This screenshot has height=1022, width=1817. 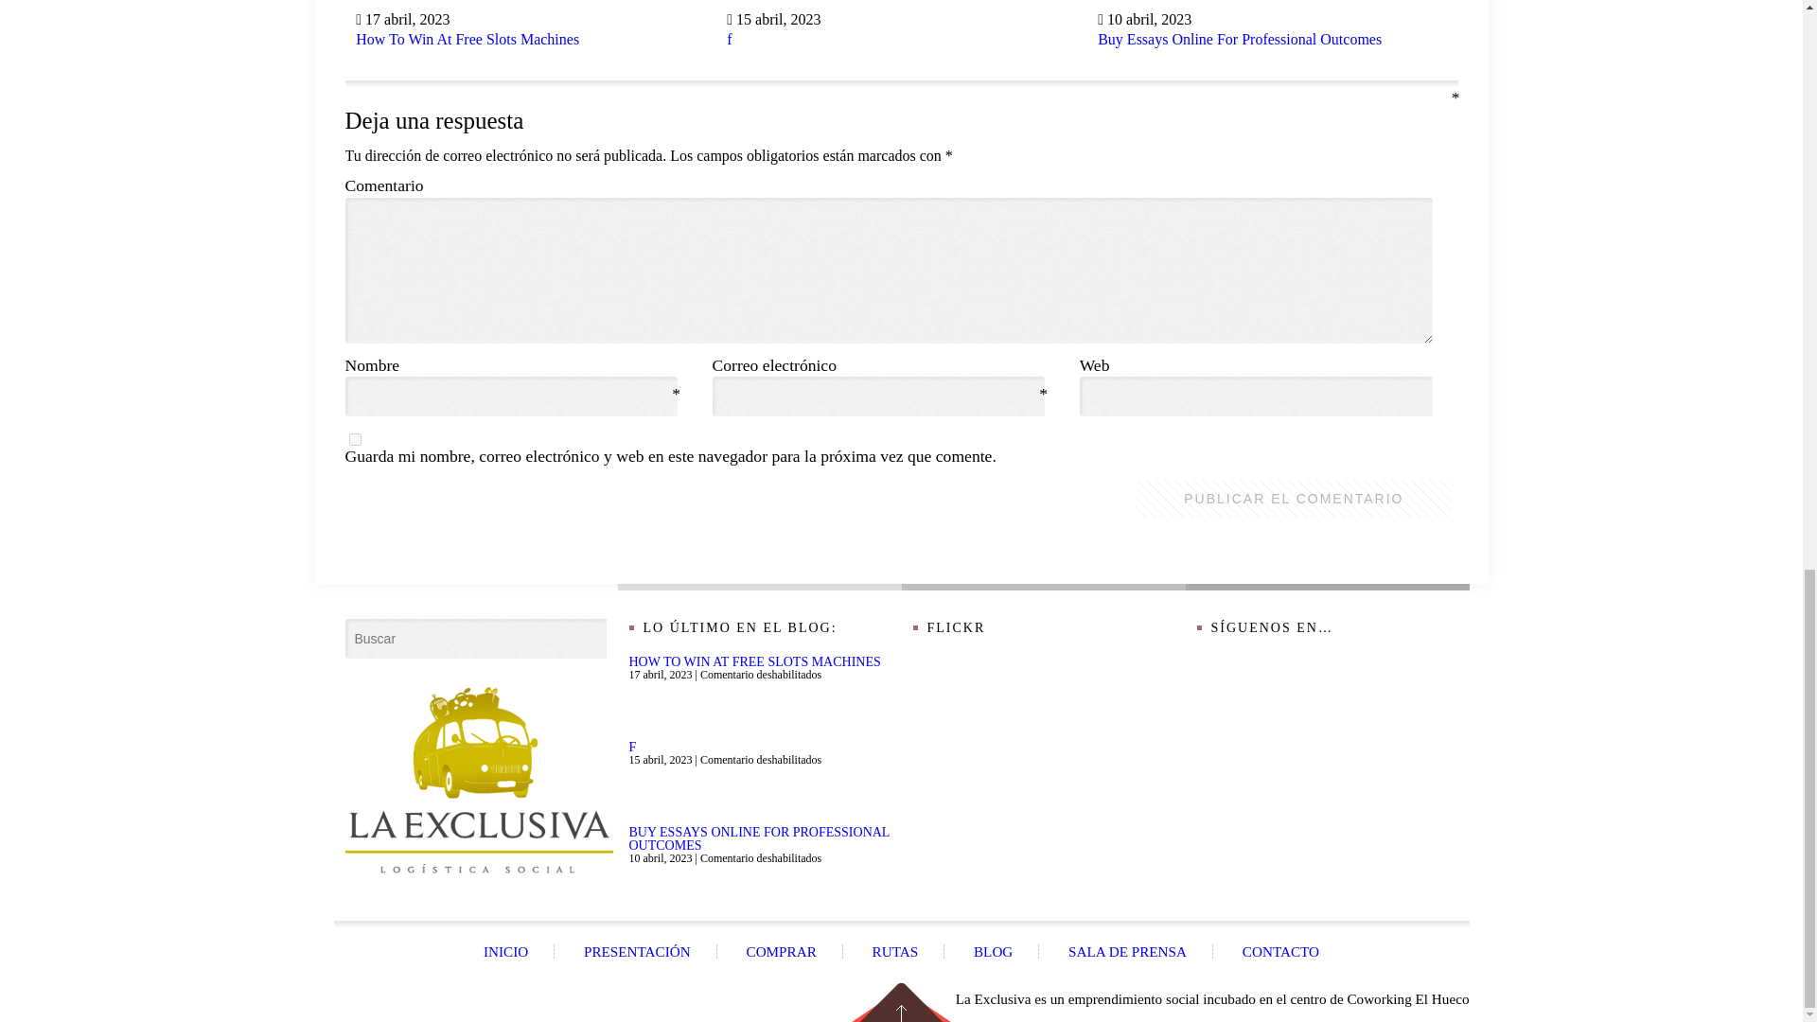 I want to click on COMPRAR, so click(x=781, y=951).